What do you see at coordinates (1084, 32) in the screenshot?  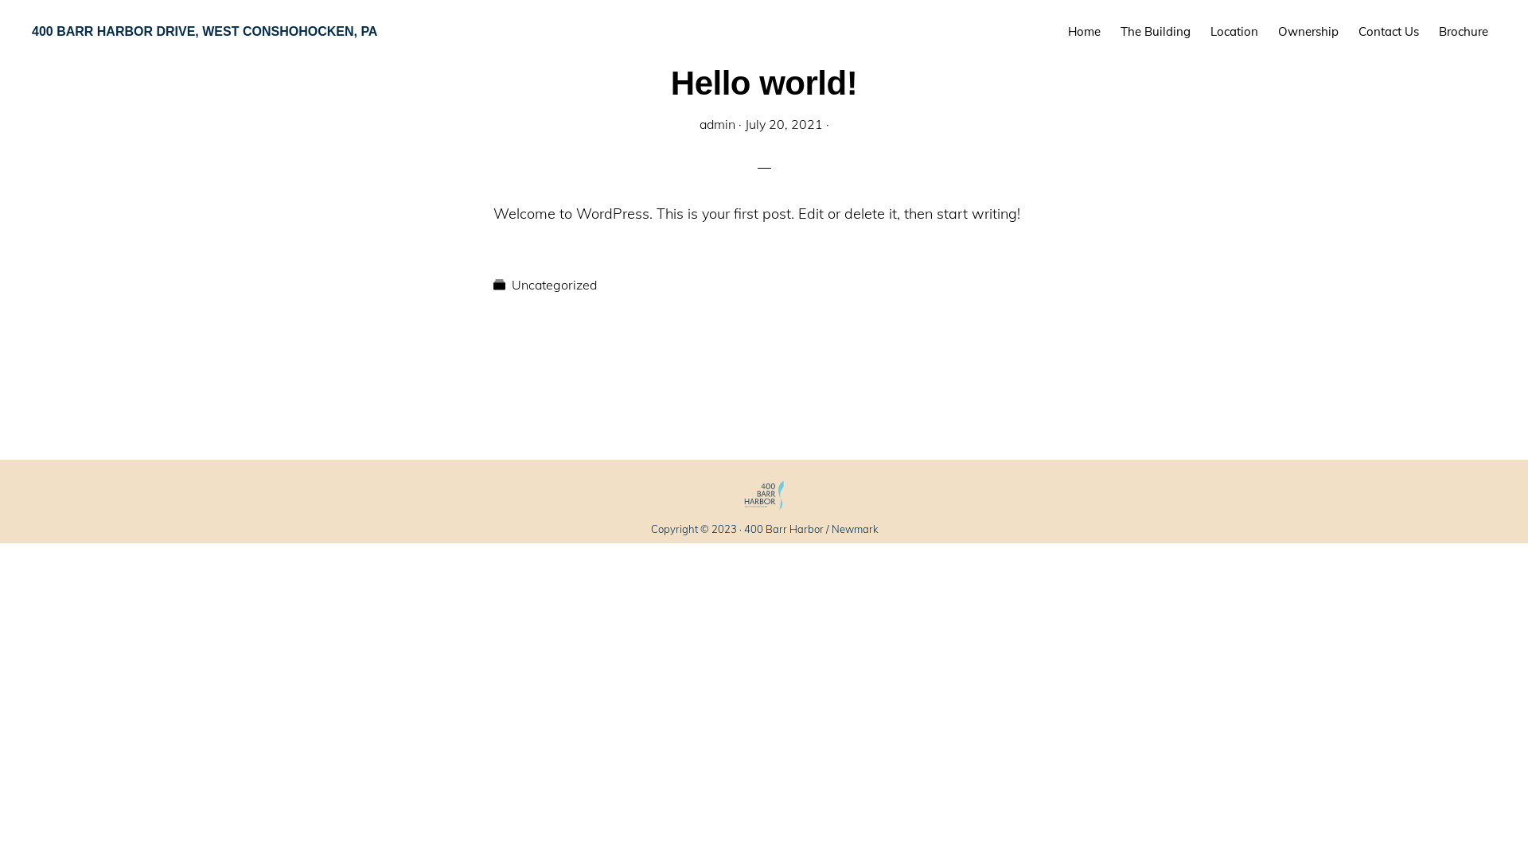 I see `Home` at bounding box center [1084, 32].